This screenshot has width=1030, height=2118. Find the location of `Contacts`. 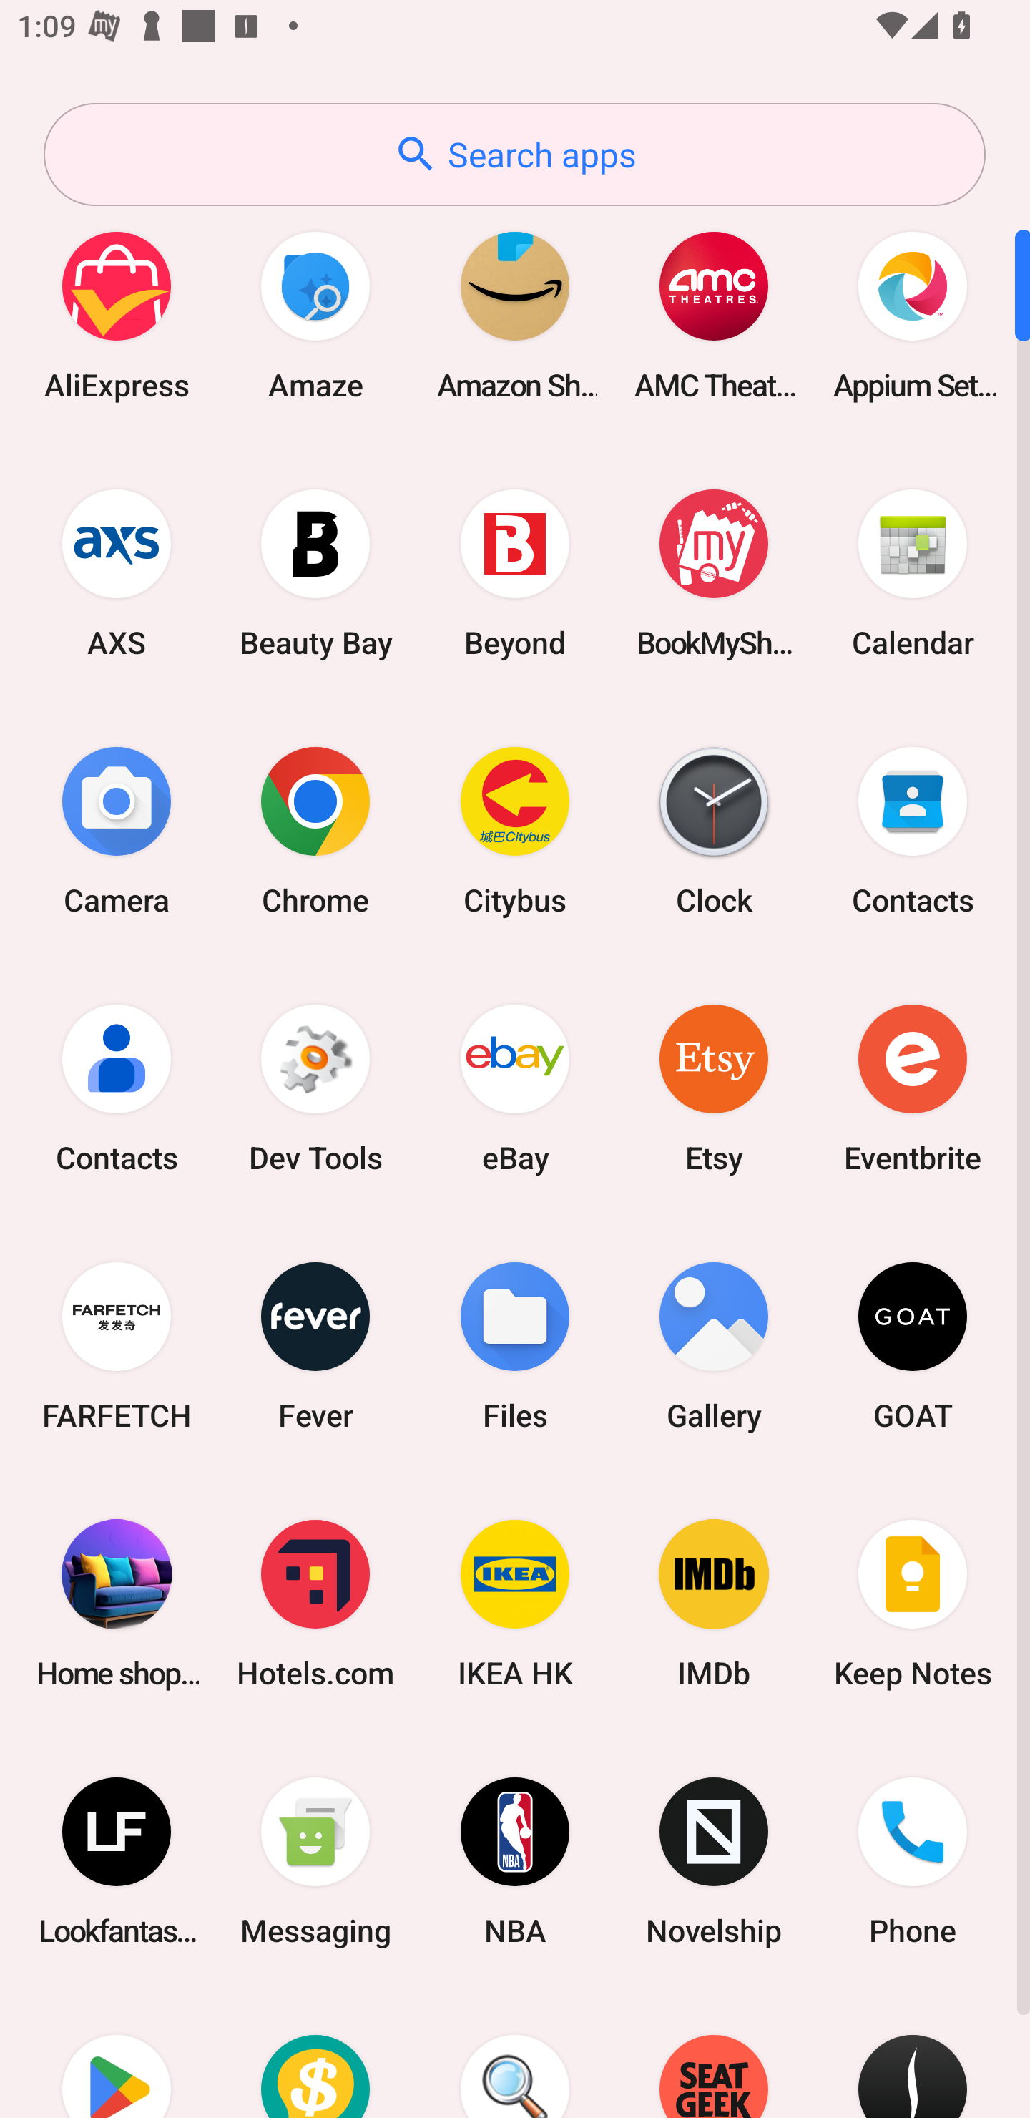

Contacts is located at coordinates (913, 830).